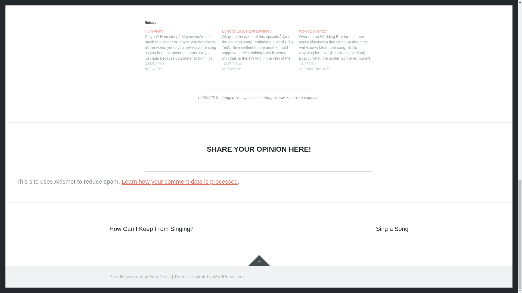 This screenshot has width=522, height=293. Describe the element at coordinates (266, 98) in the screenshot. I see `singing` at that location.